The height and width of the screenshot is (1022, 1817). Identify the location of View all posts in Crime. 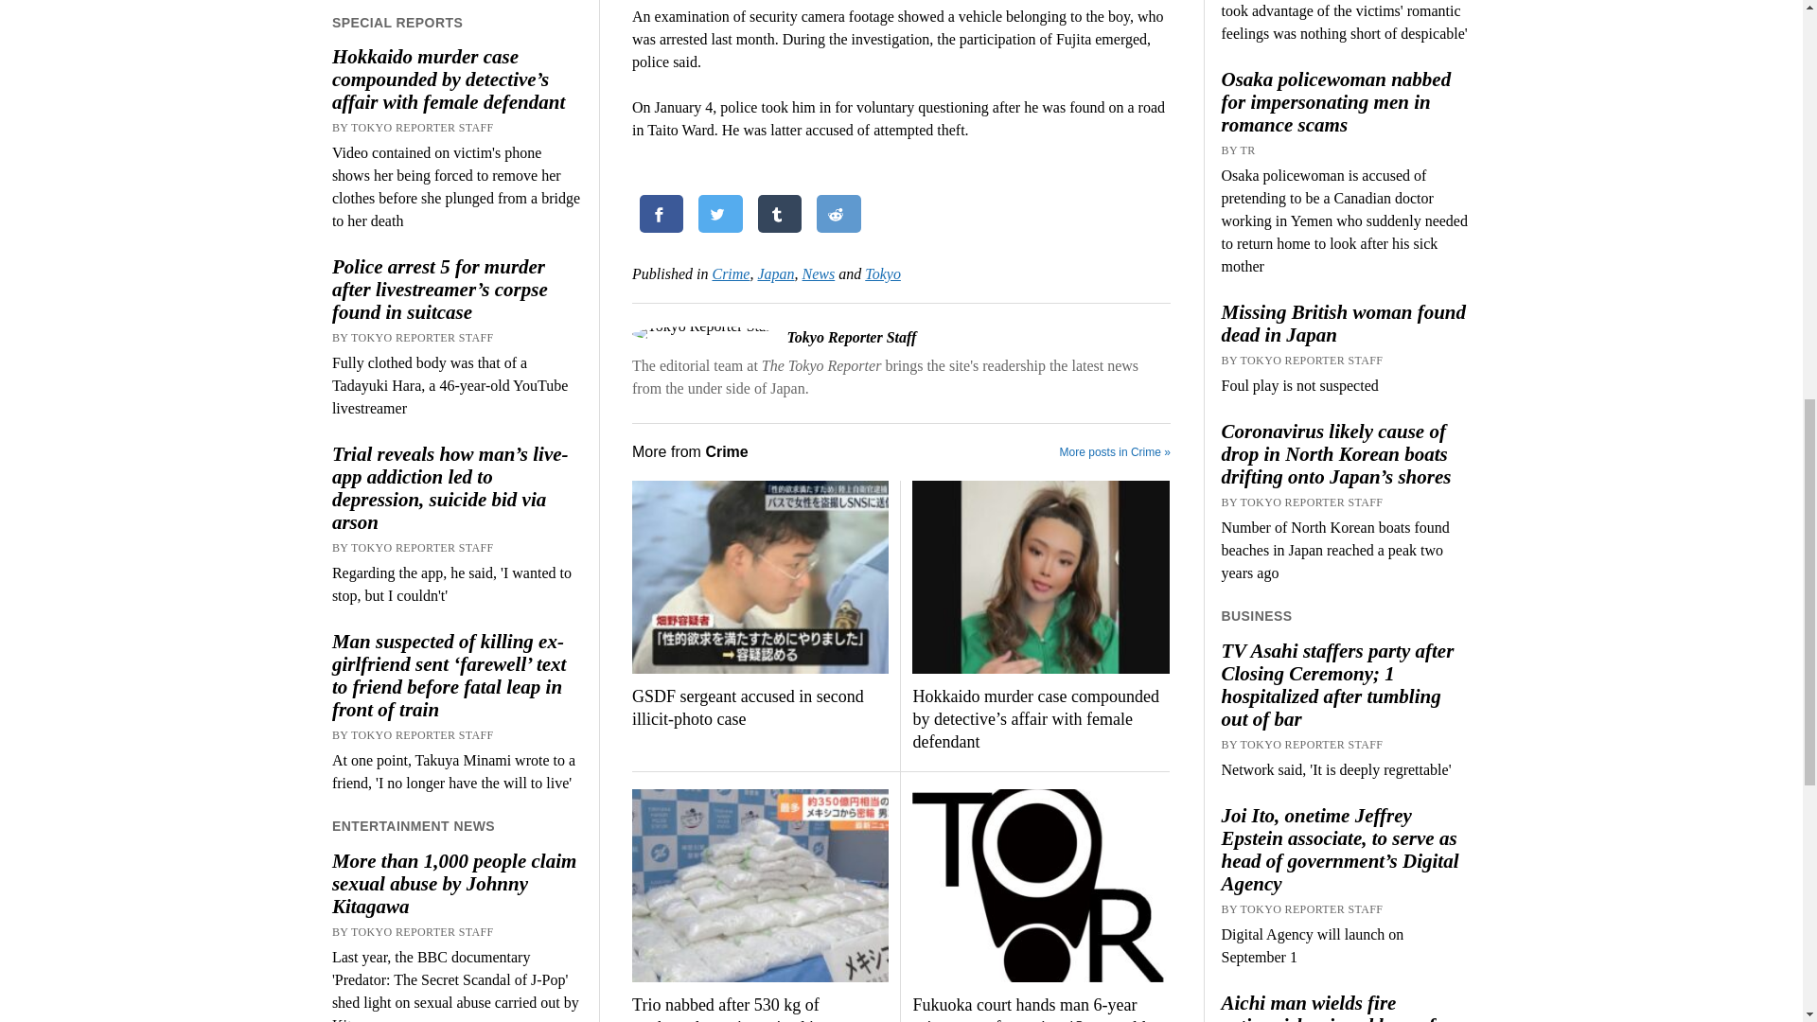
(731, 273).